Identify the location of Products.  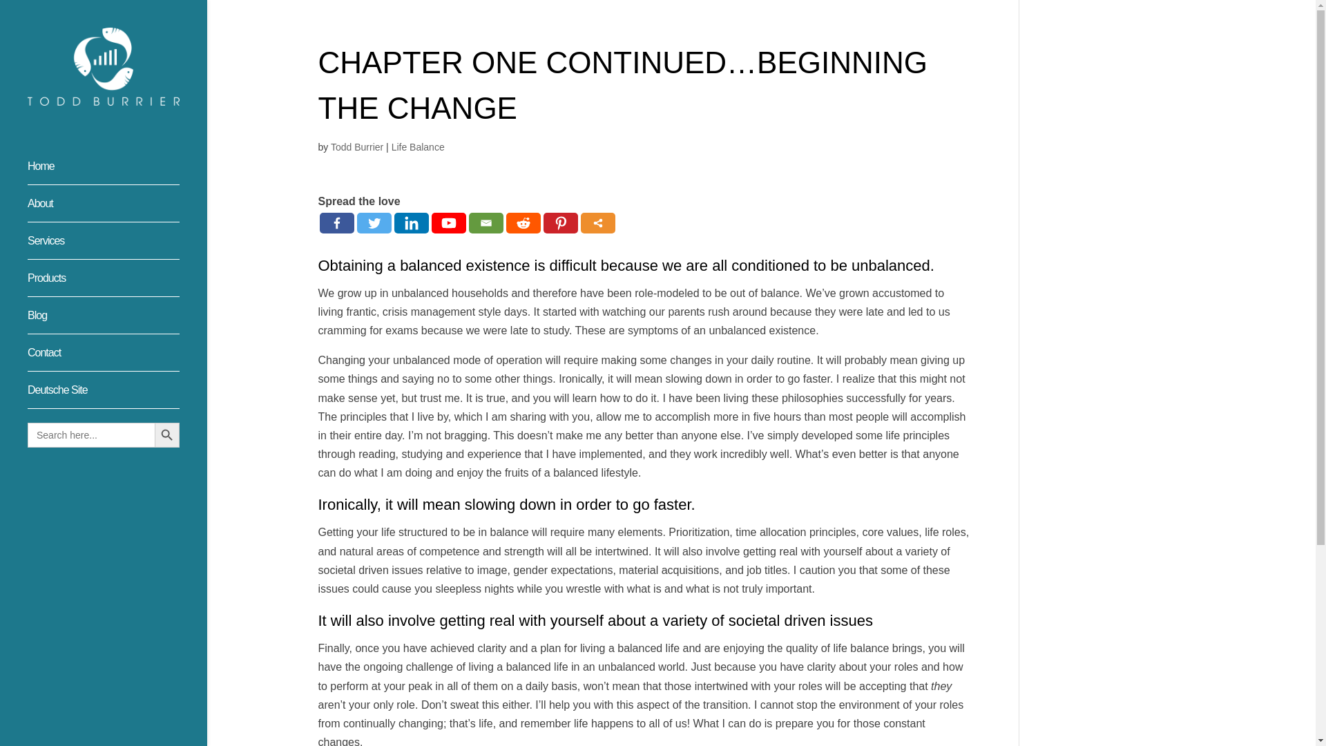
(117, 285).